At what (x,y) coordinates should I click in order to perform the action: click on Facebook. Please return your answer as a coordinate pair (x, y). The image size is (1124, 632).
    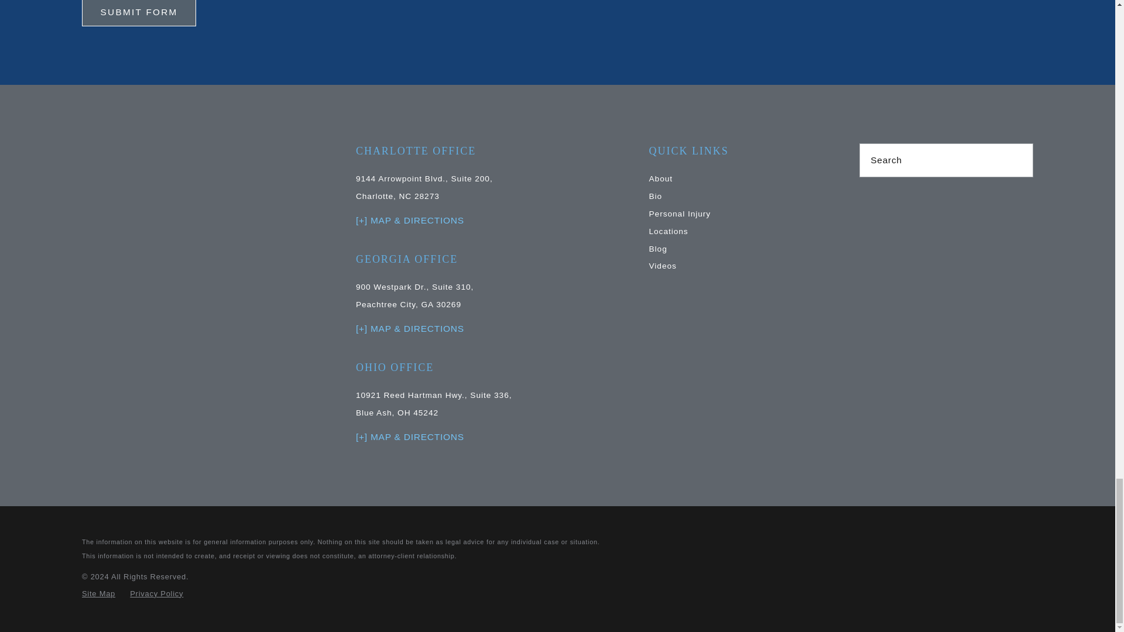
    Looking at the image, I should click on (865, 199).